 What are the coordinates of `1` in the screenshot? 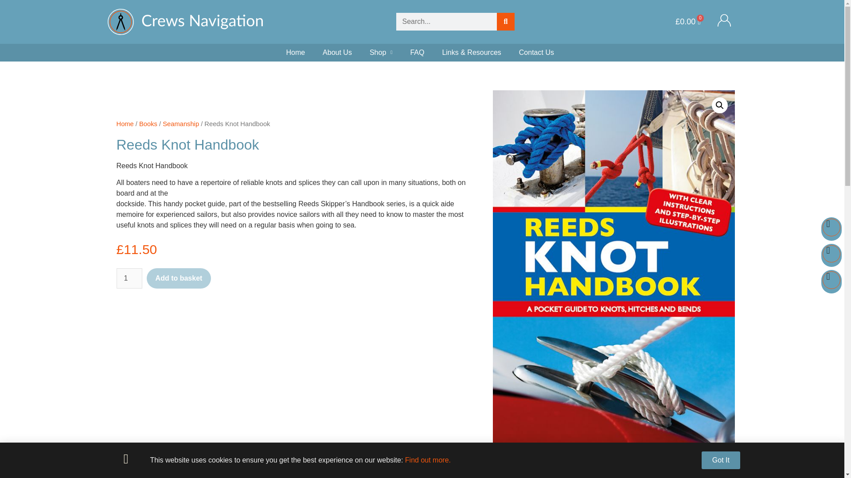 It's located at (129, 278).